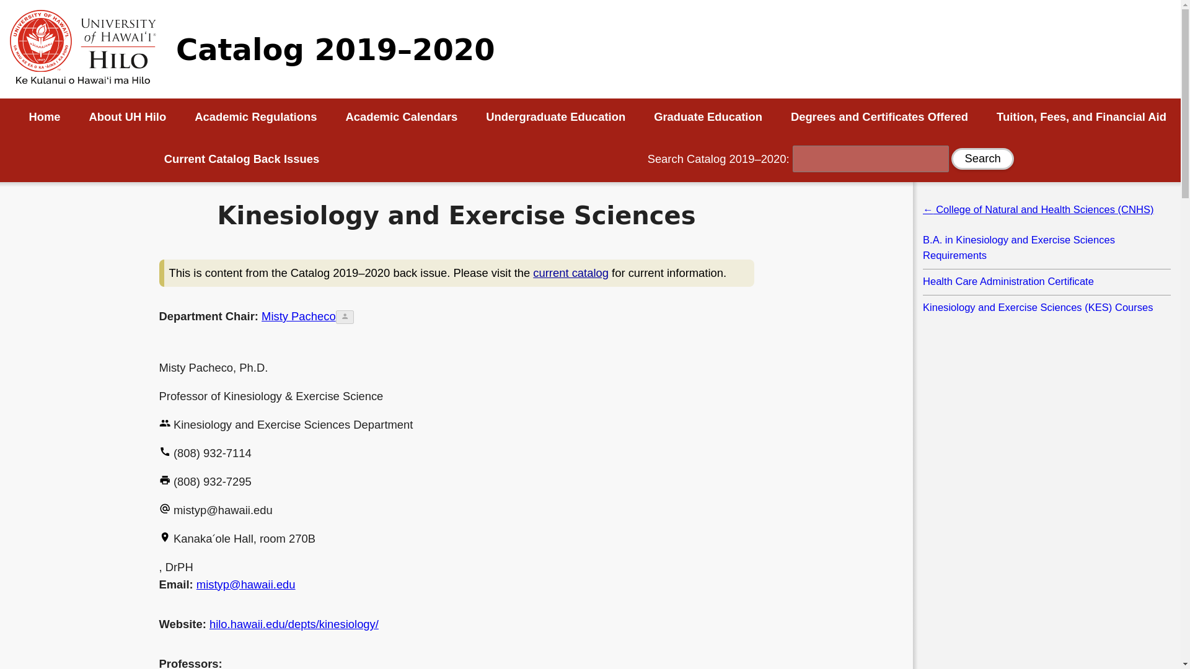 Image resolution: width=1190 pixels, height=669 pixels. Describe the element at coordinates (1047, 281) in the screenshot. I see `Health Care Administration Certificate` at that location.